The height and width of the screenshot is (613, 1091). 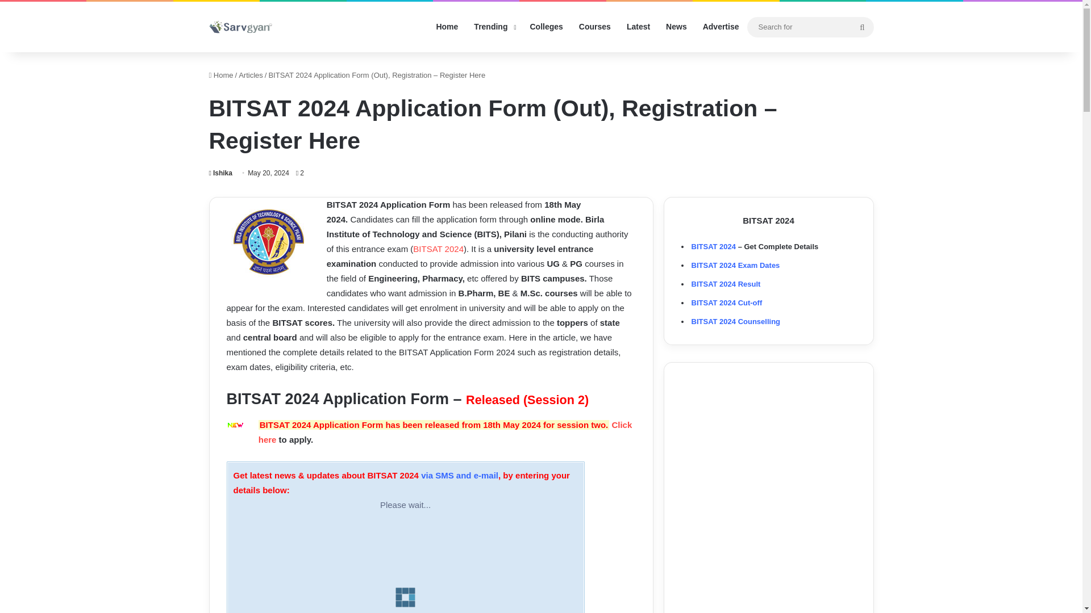 What do you see at coordinates (241, 27) in the screenshot?
I see `SarvGyan` at bounding box center [241, 27].